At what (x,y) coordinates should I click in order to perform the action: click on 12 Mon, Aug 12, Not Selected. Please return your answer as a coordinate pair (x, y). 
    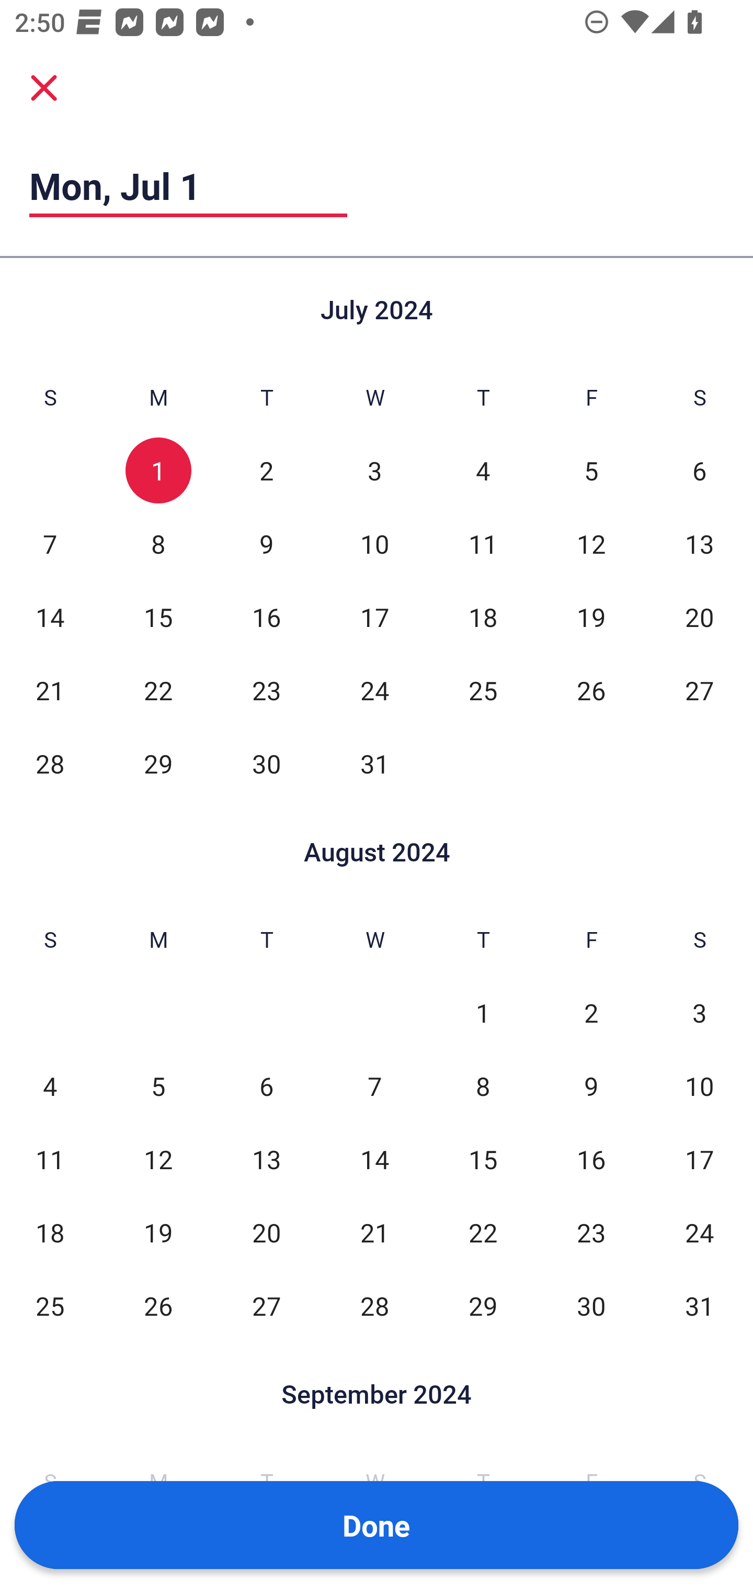
    Looking at the image, I should click on (158, 1160).